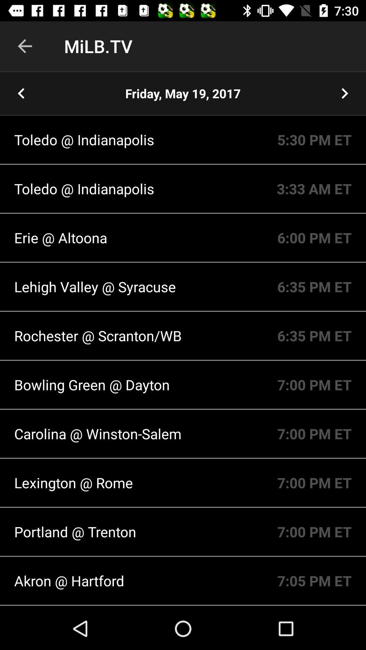 The width and height of the screenshot is (366, 650). Describe the element at coordinates (345, 93) in the screenshot. I see `go to next option` at that location.